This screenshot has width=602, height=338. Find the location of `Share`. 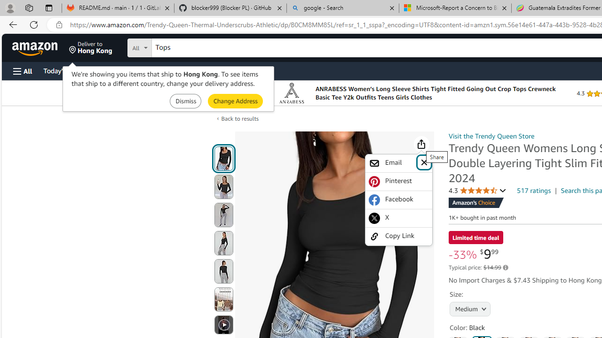

Share is located at coordinates (421, 144).